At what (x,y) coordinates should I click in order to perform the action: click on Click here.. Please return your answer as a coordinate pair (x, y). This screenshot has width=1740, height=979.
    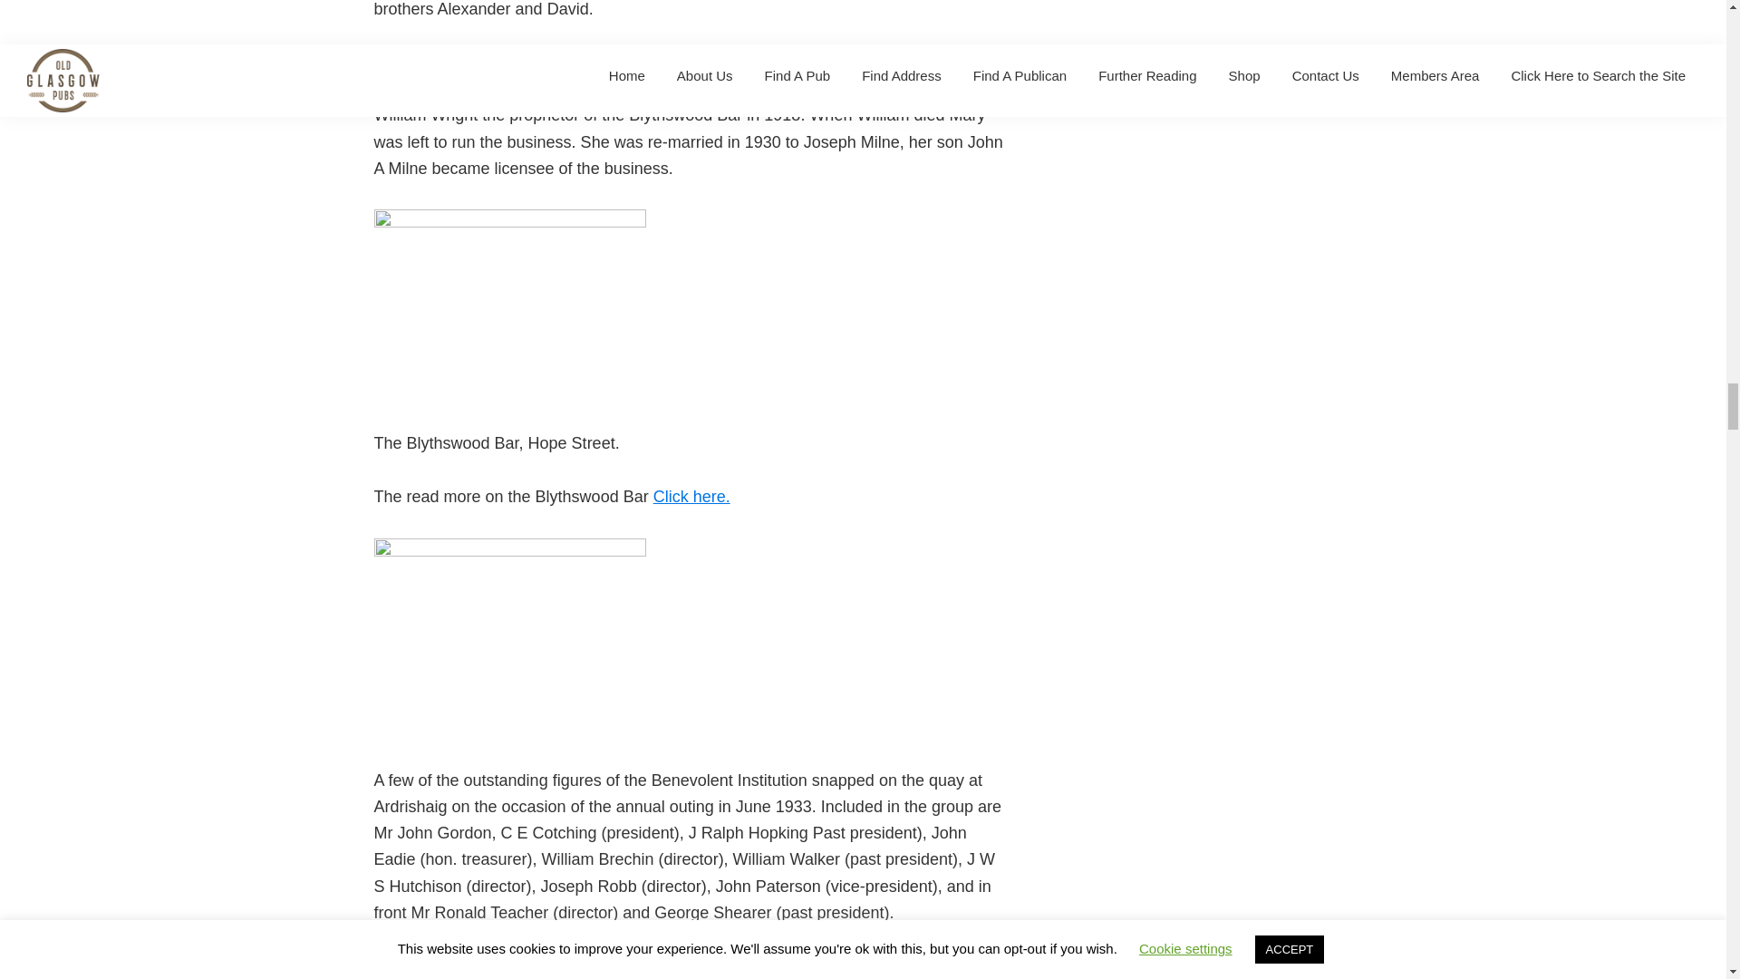
    Looking at the image, I should click on (692, 497).